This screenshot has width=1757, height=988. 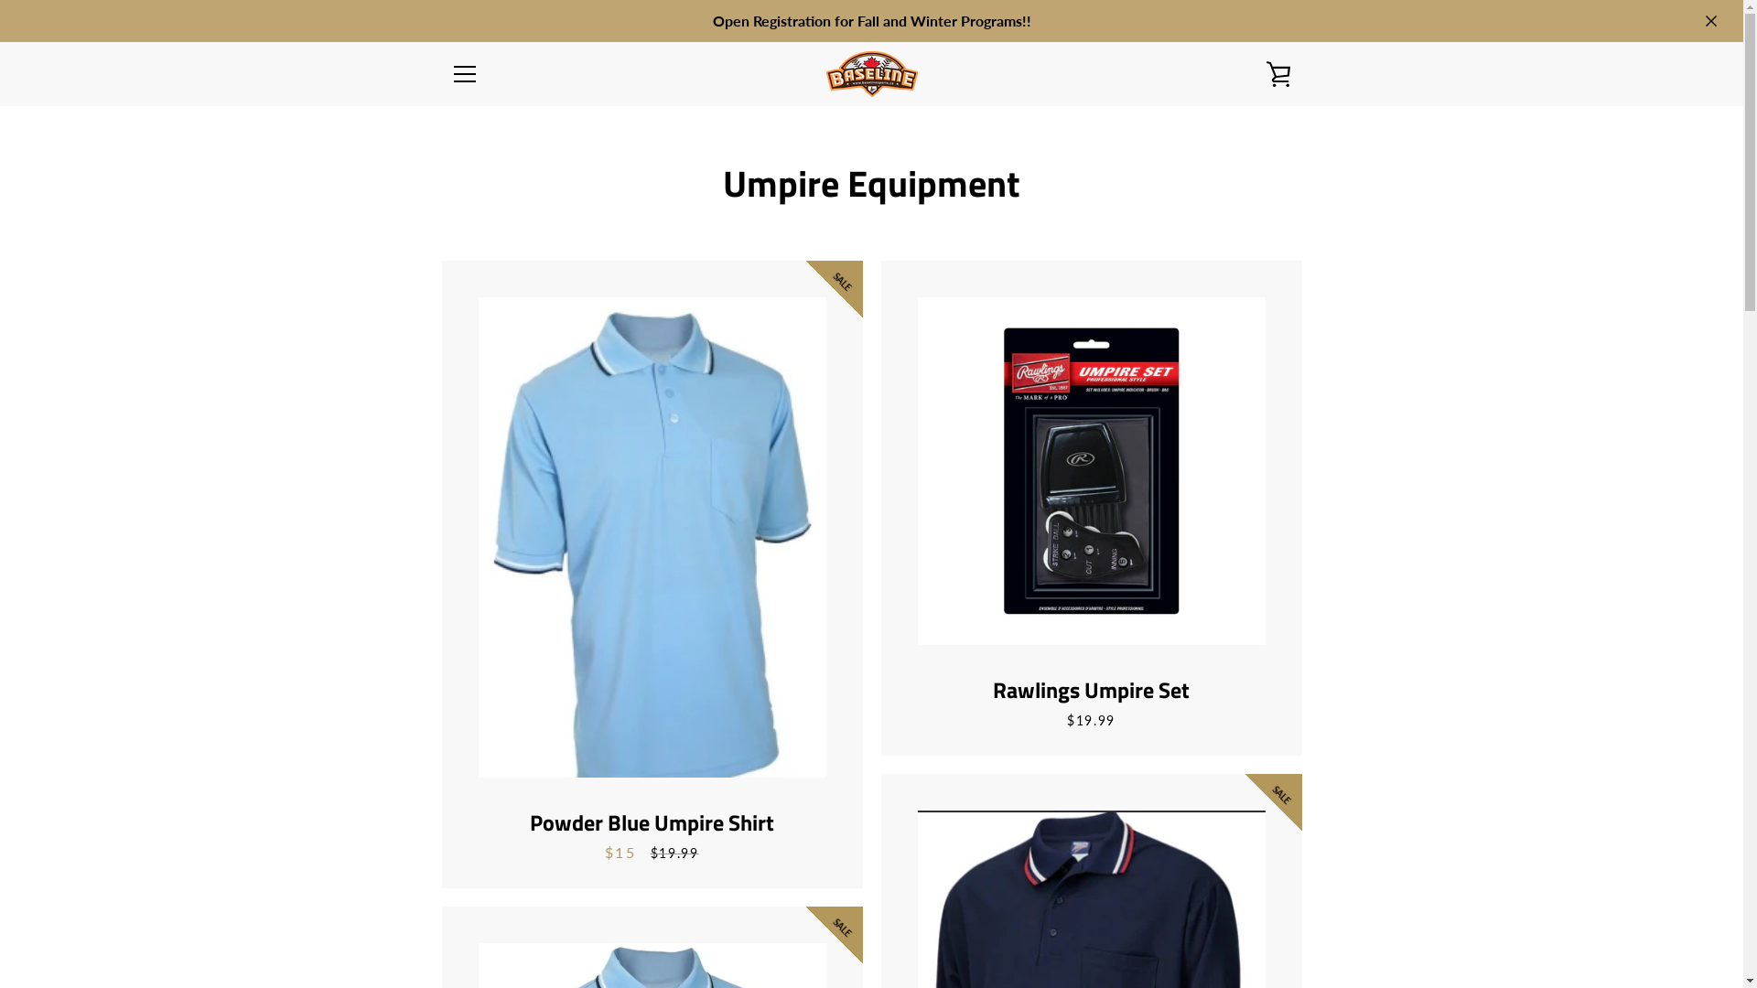 What do you see at coordinates (1278, 74) in the screenshot?
I see `VIEW CART` at bounding box center [1278, 74].